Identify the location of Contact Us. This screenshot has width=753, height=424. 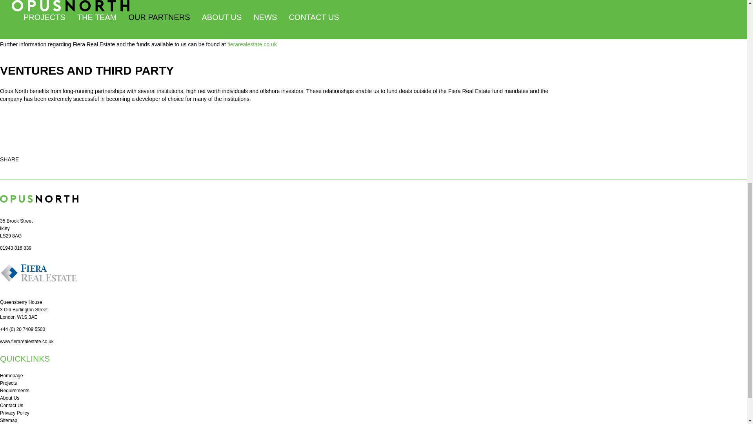
(12, 406).